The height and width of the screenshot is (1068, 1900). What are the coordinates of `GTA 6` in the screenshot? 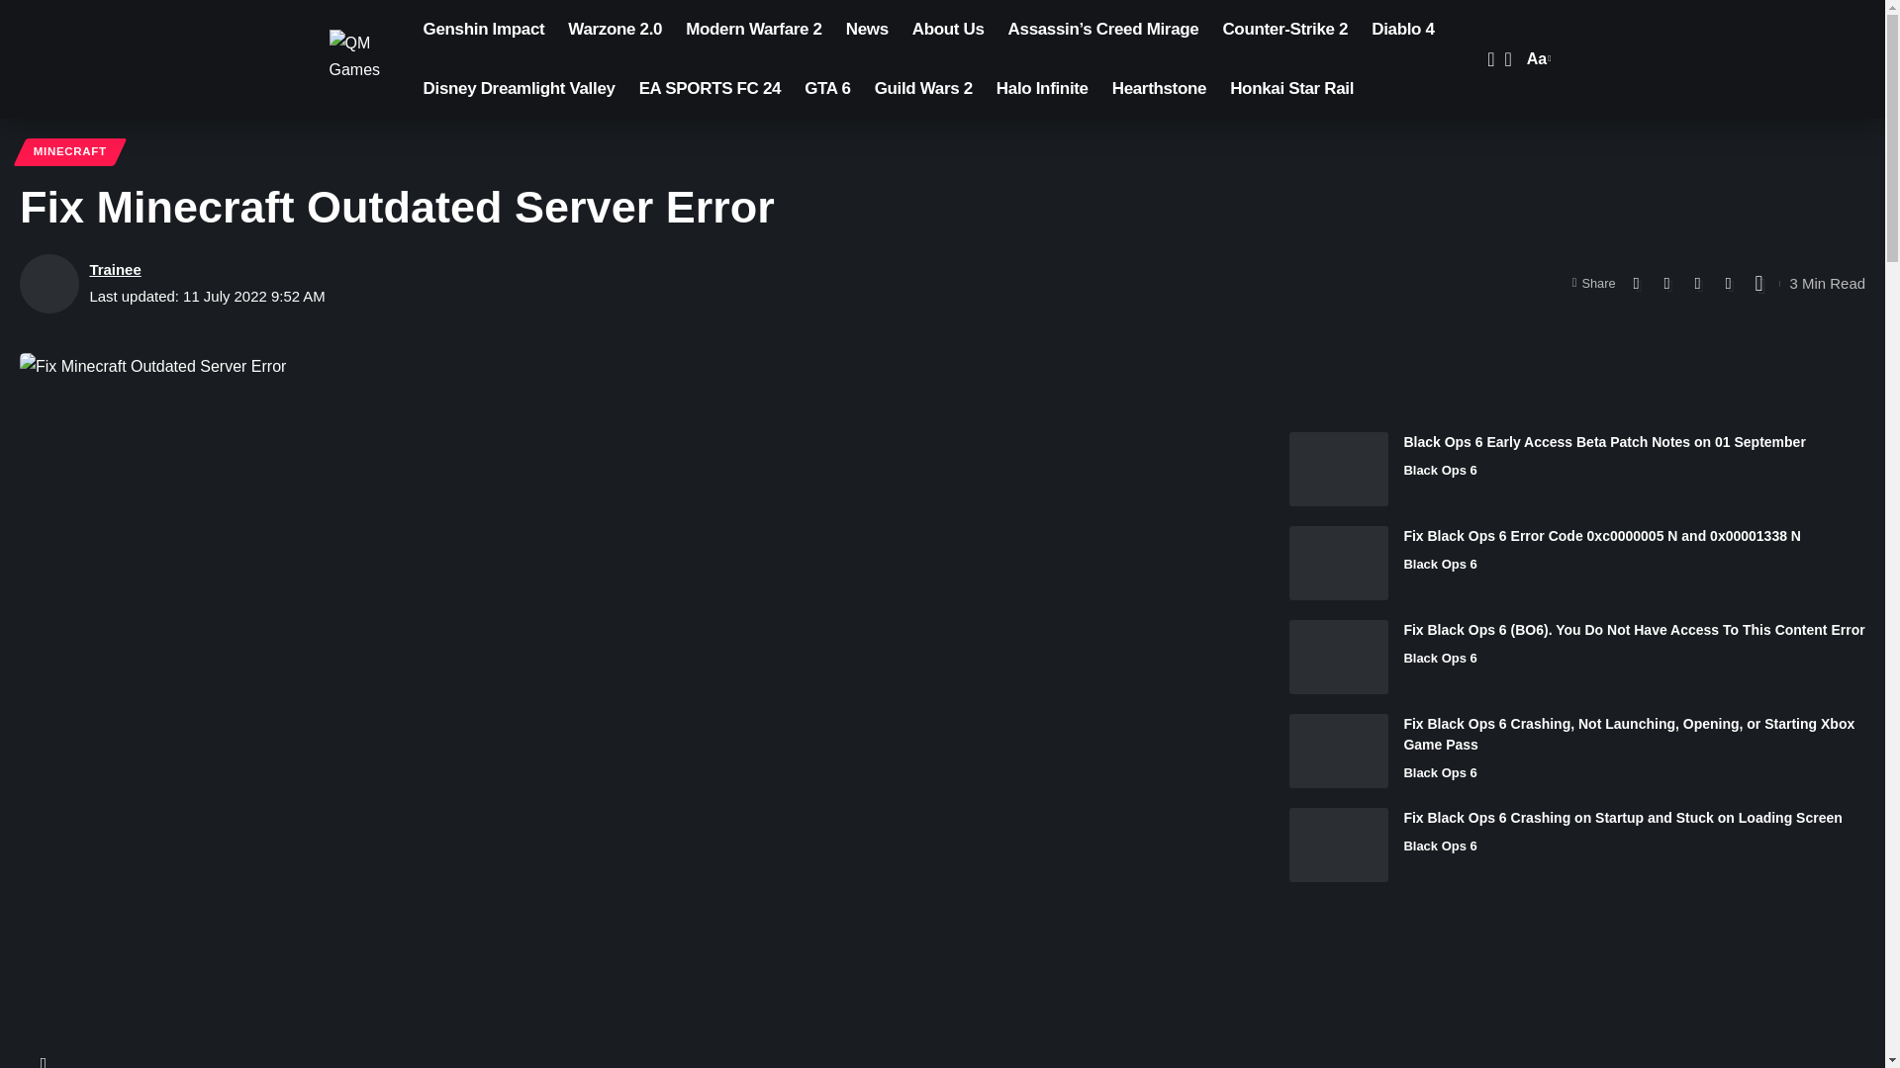 It's located at (1536, 59).